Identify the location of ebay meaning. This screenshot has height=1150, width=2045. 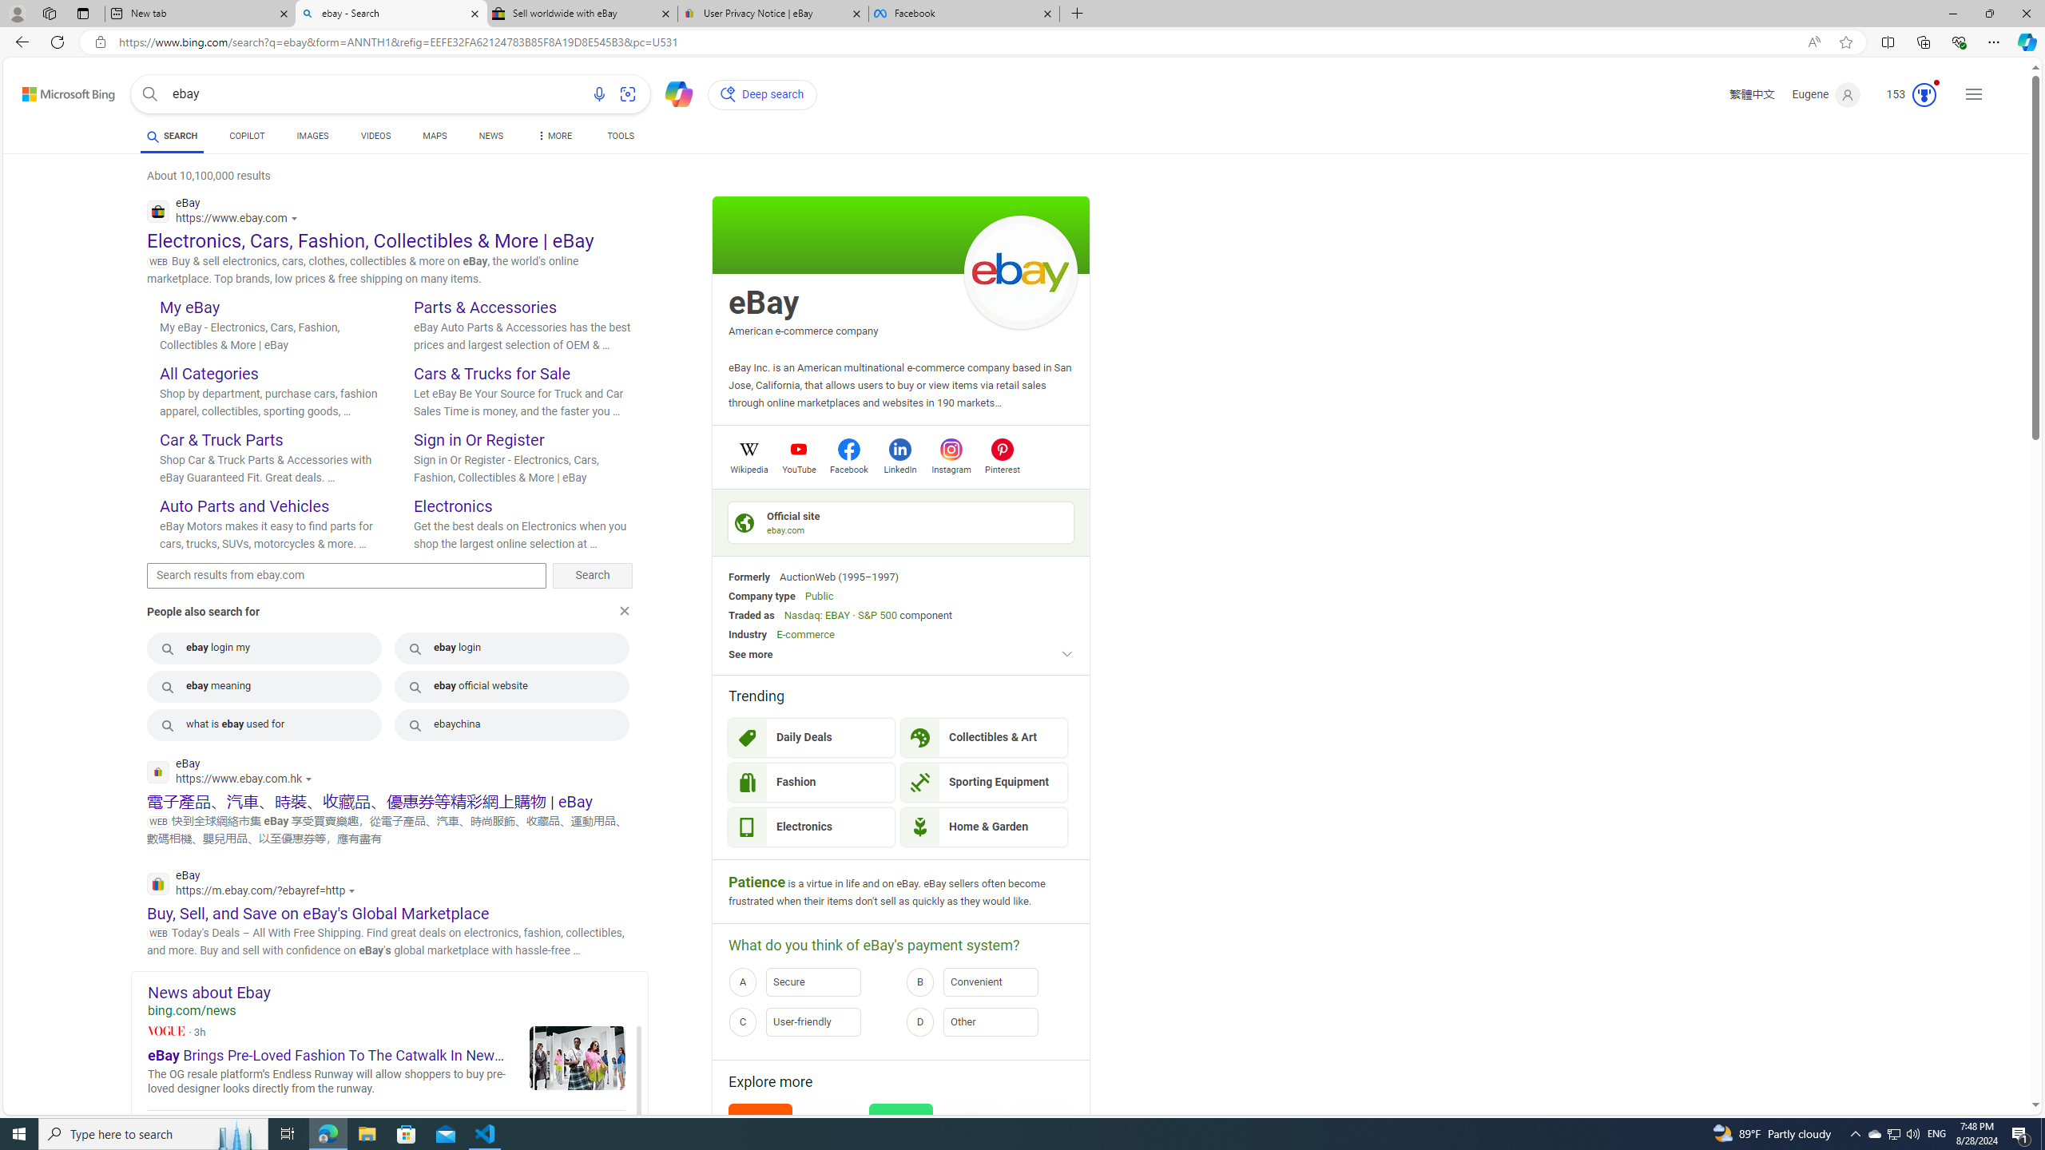
(264, 686).